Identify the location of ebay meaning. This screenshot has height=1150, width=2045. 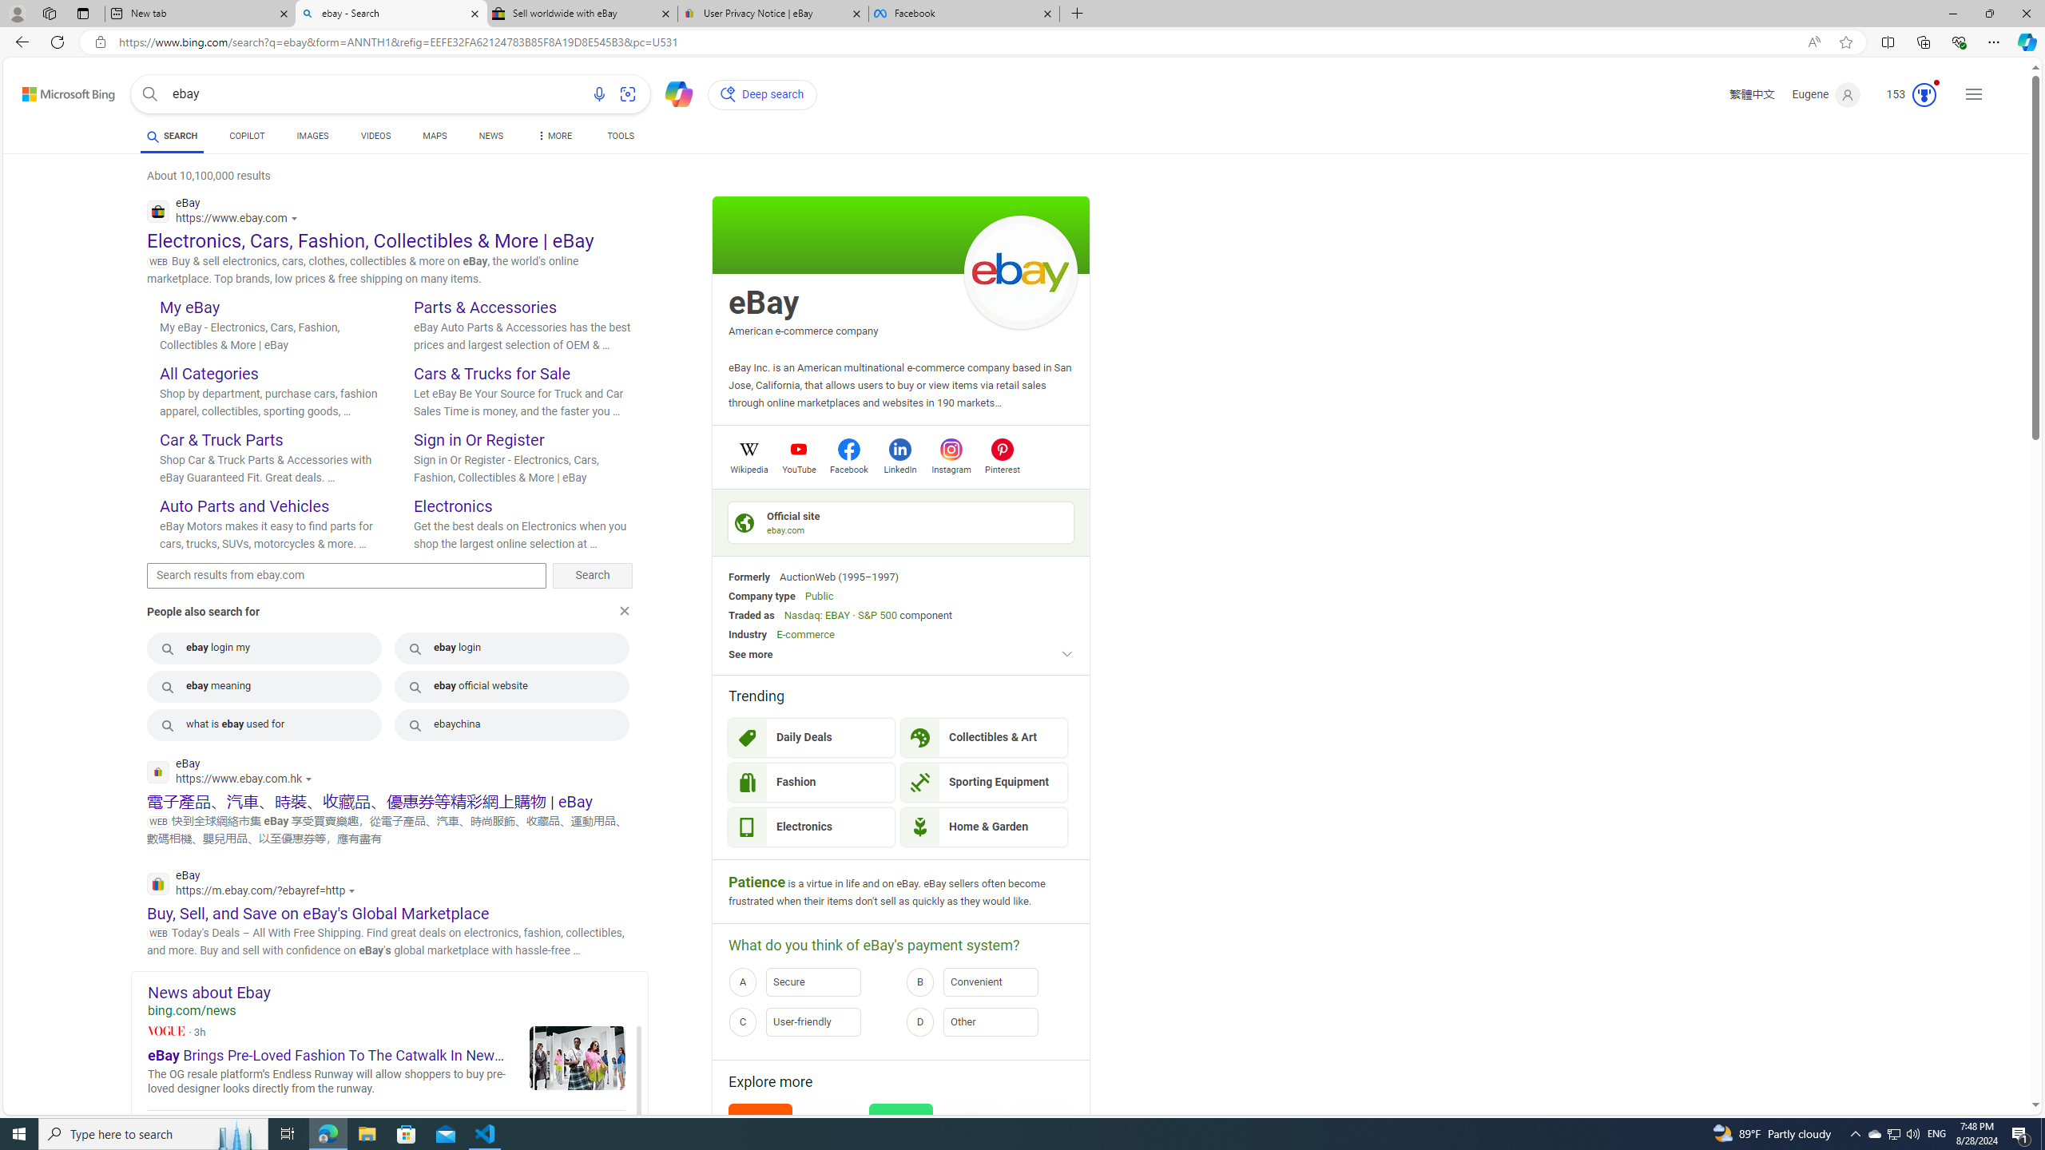
(264, 686).